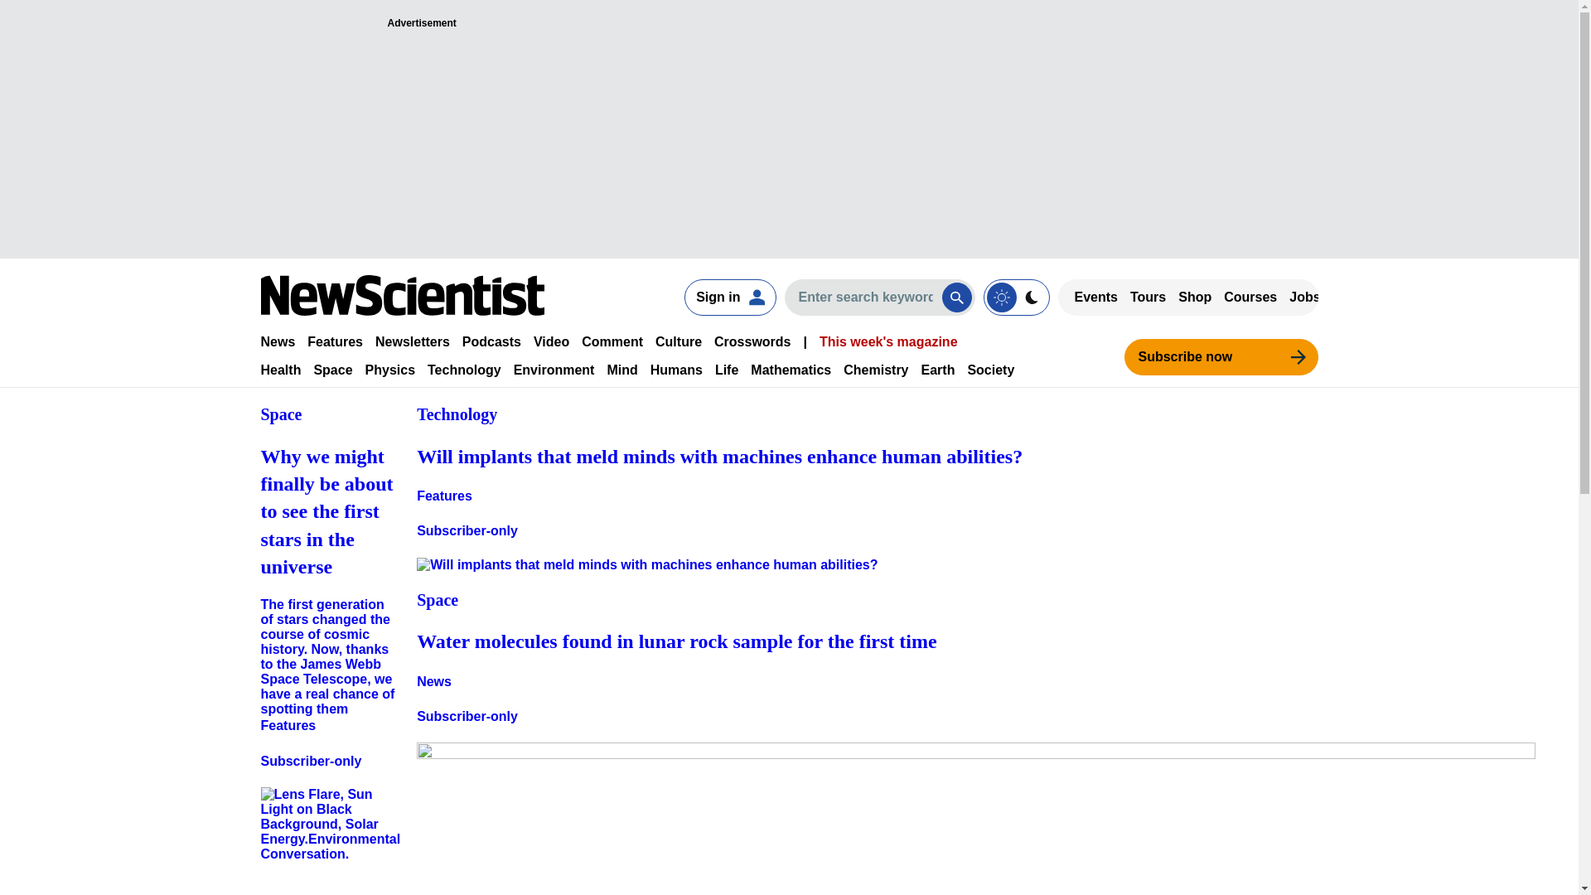 This screenshot has width=1591, height=895. I want to click on Jobs, so click(1304, 297).